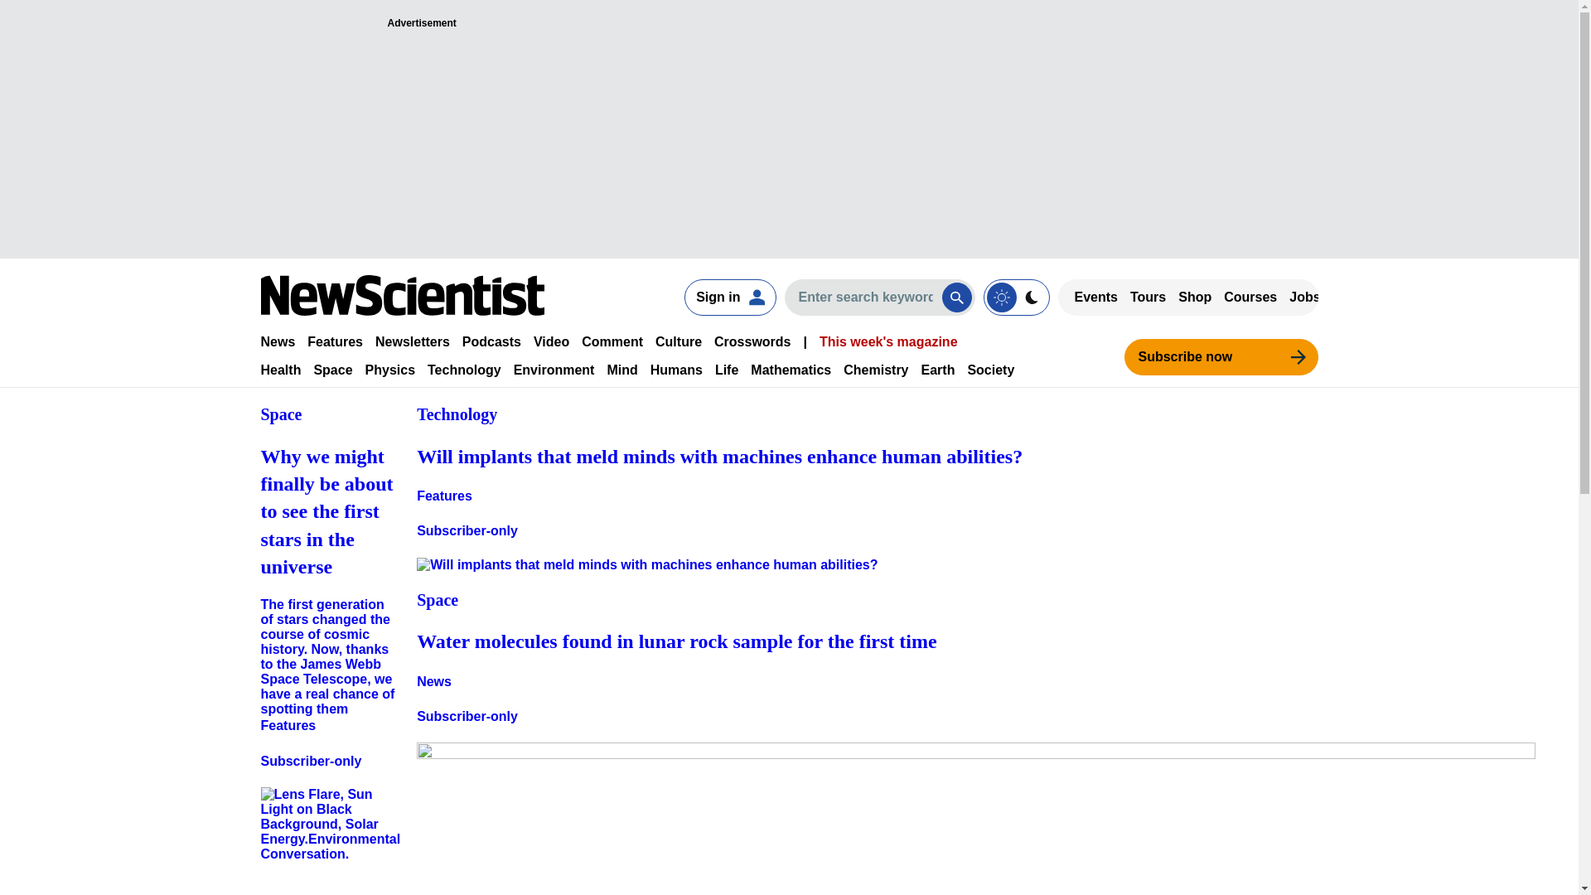 This screenshot has width=1591, height=895. I want to click on Jobs, so click(1304, 297).